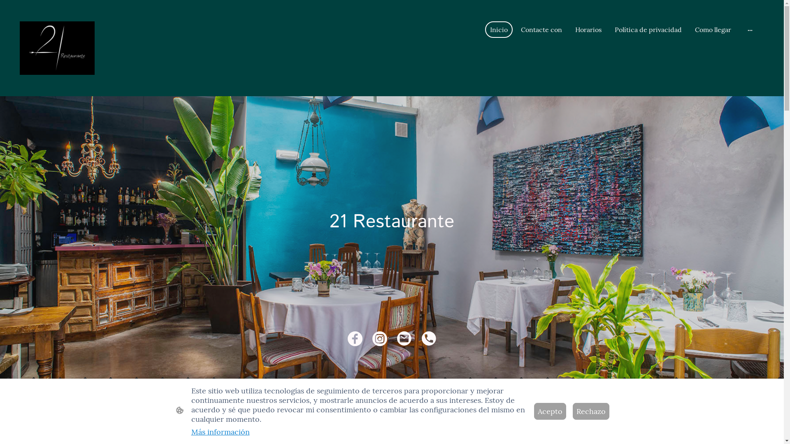  Describe the element at coordinates (713, 30) in the screenshot. I see `Como llegar` at that location.